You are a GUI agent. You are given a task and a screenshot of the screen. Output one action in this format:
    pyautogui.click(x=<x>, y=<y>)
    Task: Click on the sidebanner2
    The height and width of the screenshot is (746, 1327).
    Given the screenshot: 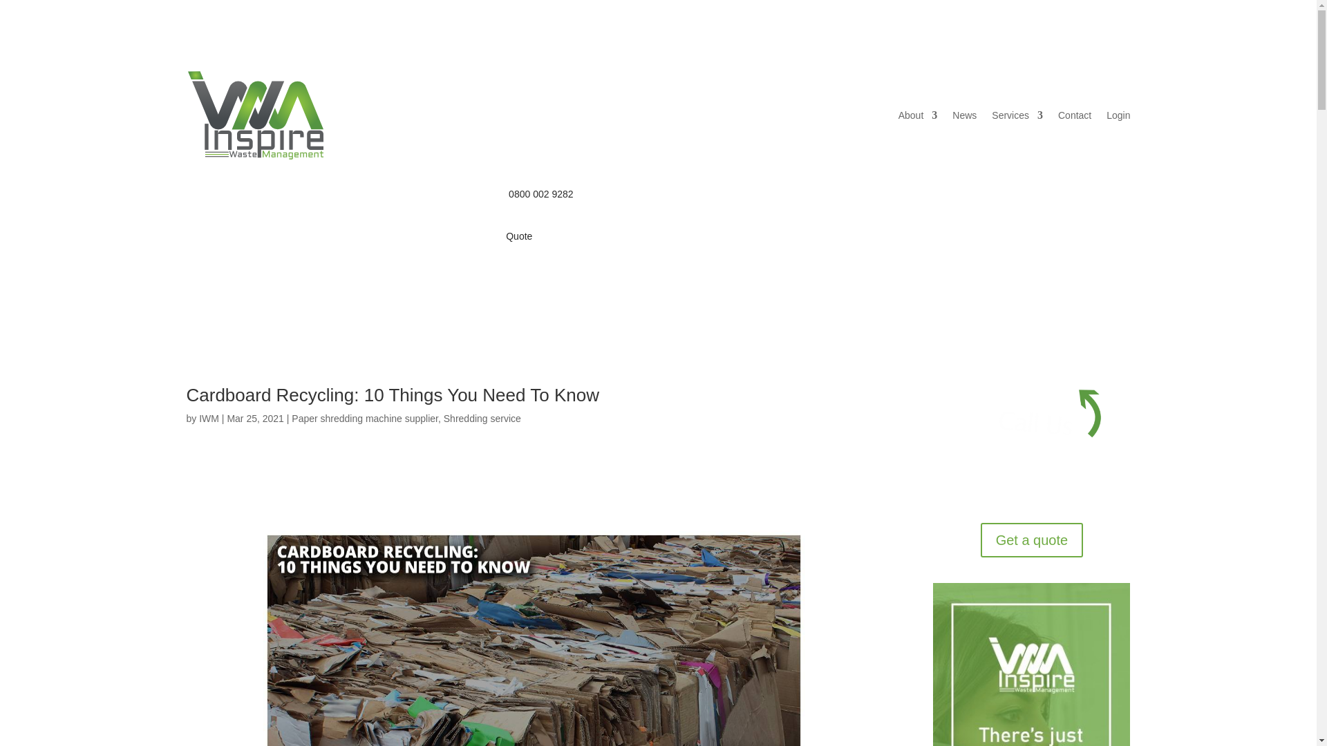 What is the action you would take?
    pyautogui.click(x=1031, y=664)
    